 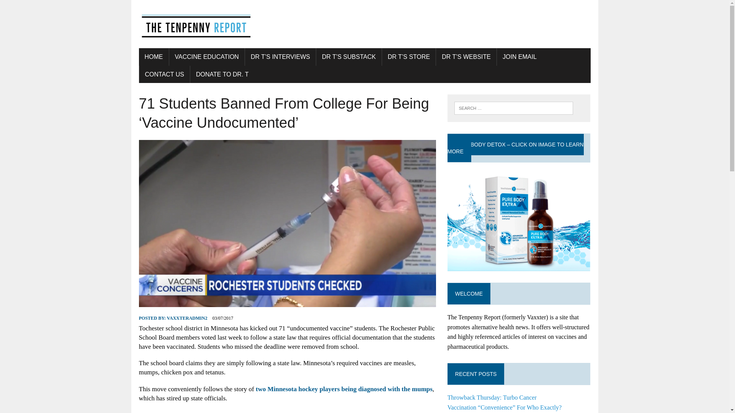 What do you see at coordinates (38, 7) in the screenshot?
I see `Search` at bounding box center [38, 7].